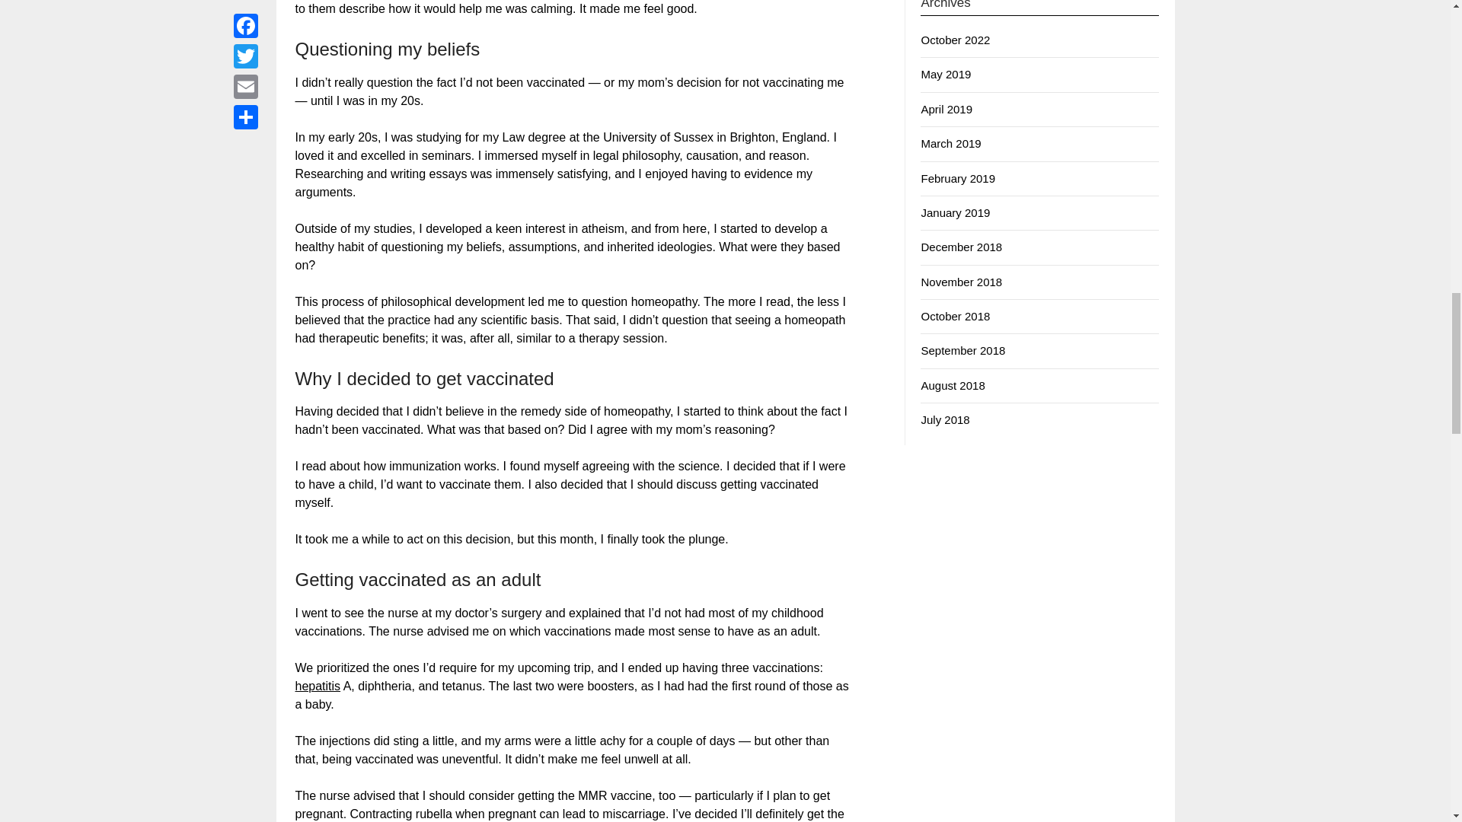 The width and height of the screenshot is (1462, 822). I want to click on What's to know about viral hepatitis?, so click(318, 687).